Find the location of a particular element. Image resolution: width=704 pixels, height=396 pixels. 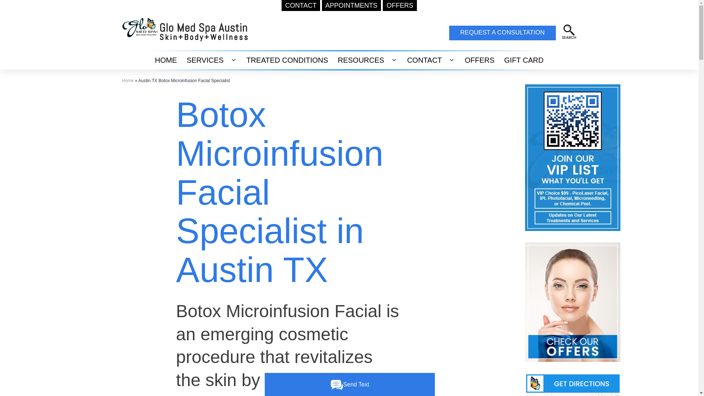

APPOINTMENTS is located at coordinates (351, 5).